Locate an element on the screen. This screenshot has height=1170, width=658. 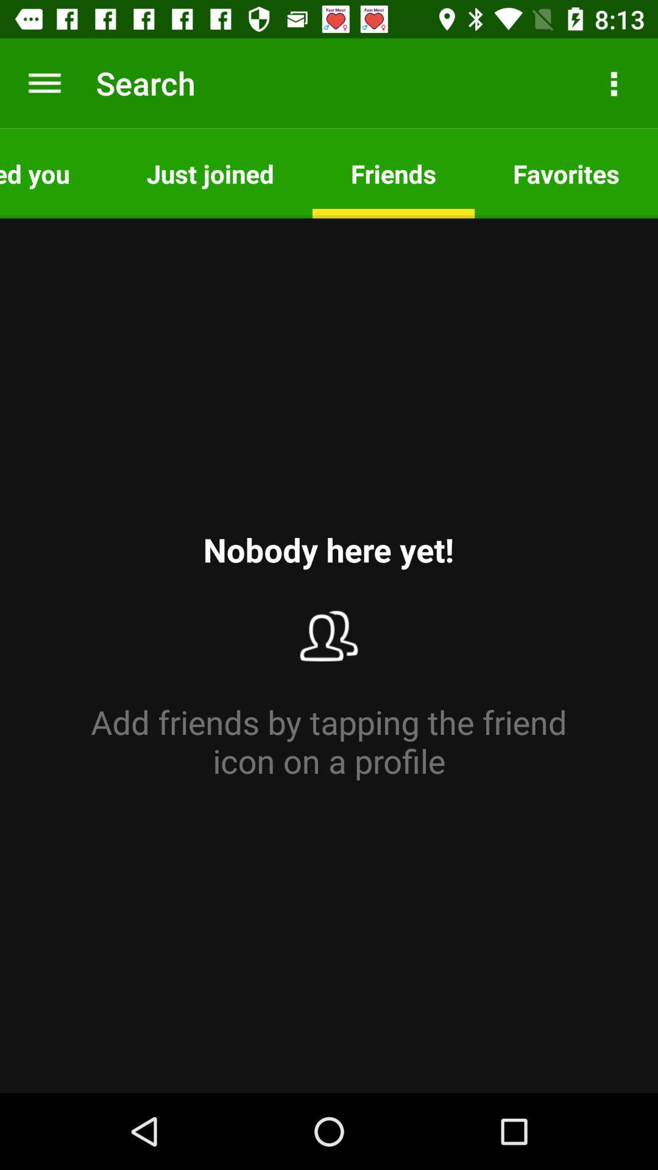
turn off the item next to the friends icon is located at coordinates (567, 173).